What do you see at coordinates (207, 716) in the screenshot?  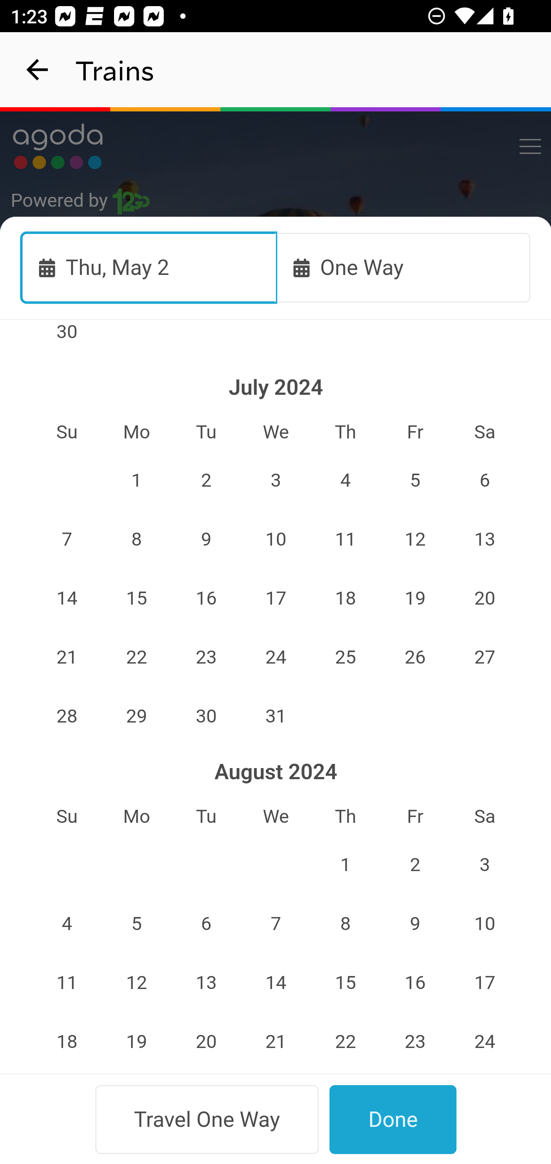 I see `30` at bounding box center [207, 716].